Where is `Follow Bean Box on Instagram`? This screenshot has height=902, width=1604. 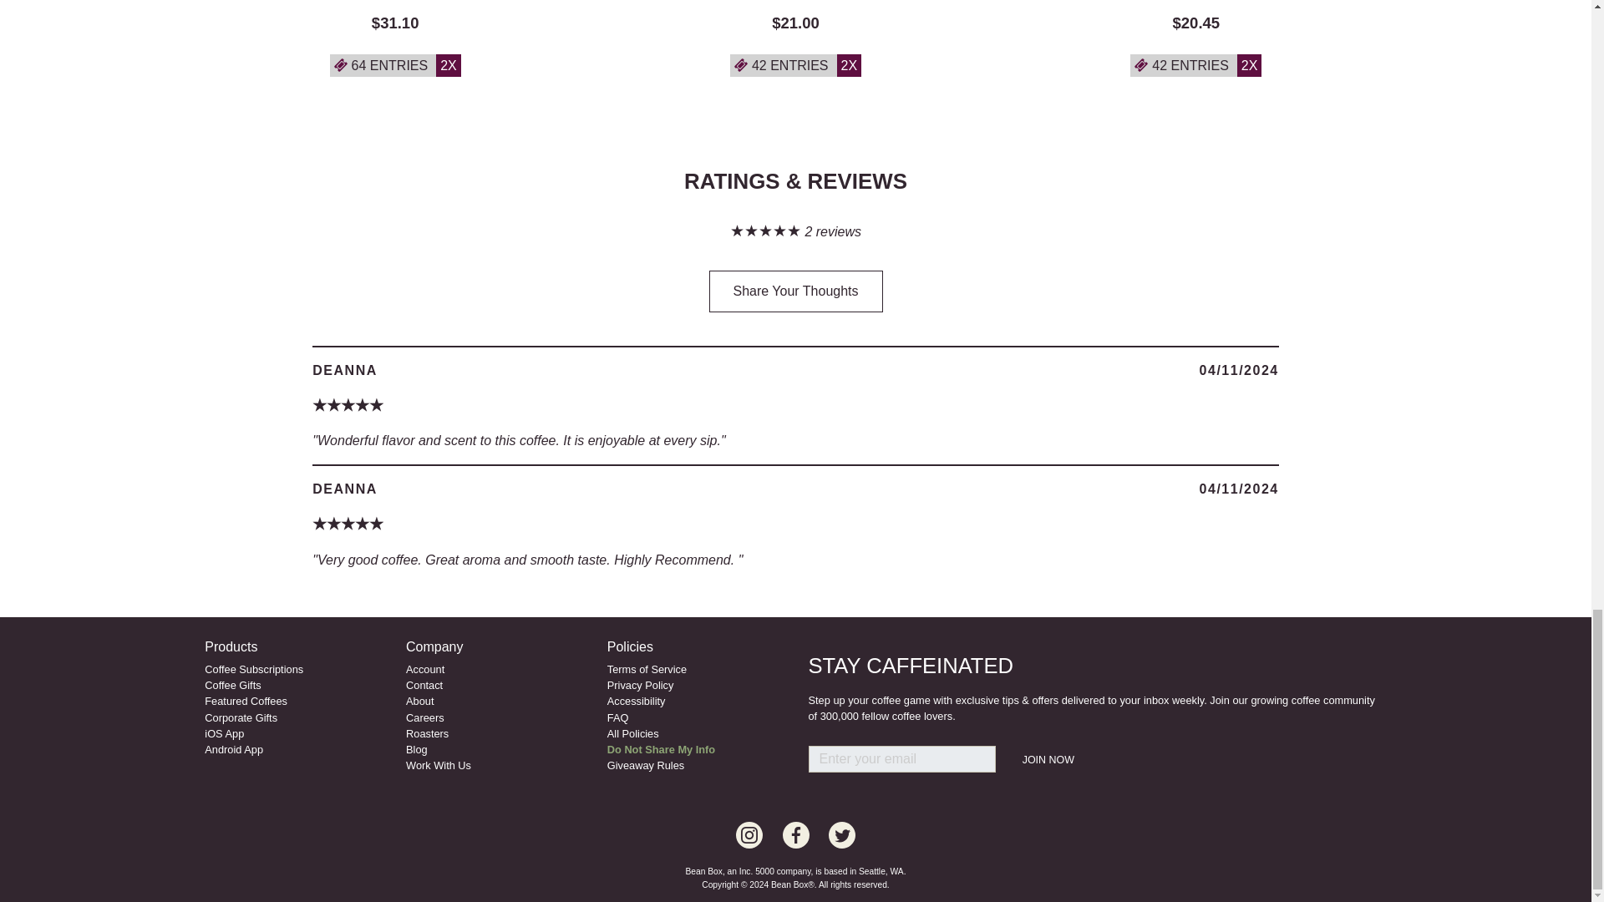 Follow Bean Box on Instagram is located at coordinates (749, 835).